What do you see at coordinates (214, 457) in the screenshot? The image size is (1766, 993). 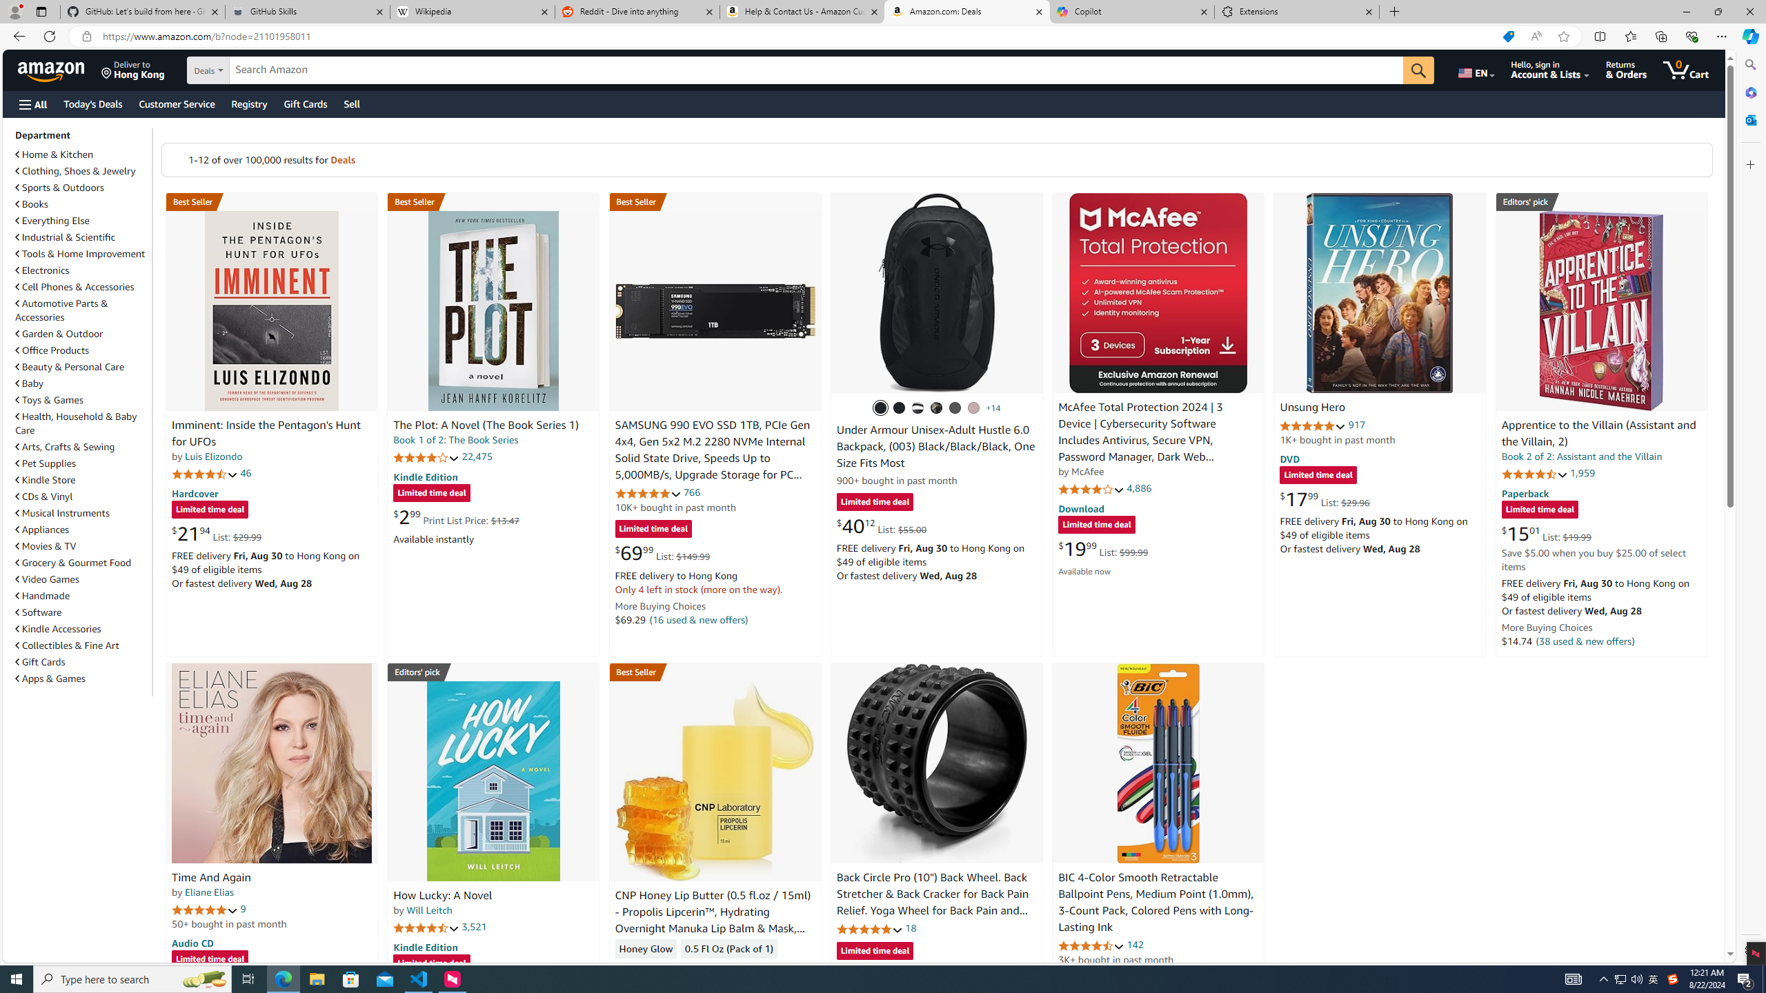 I see `Luis Elizondo` at bounding box center [214, 457].